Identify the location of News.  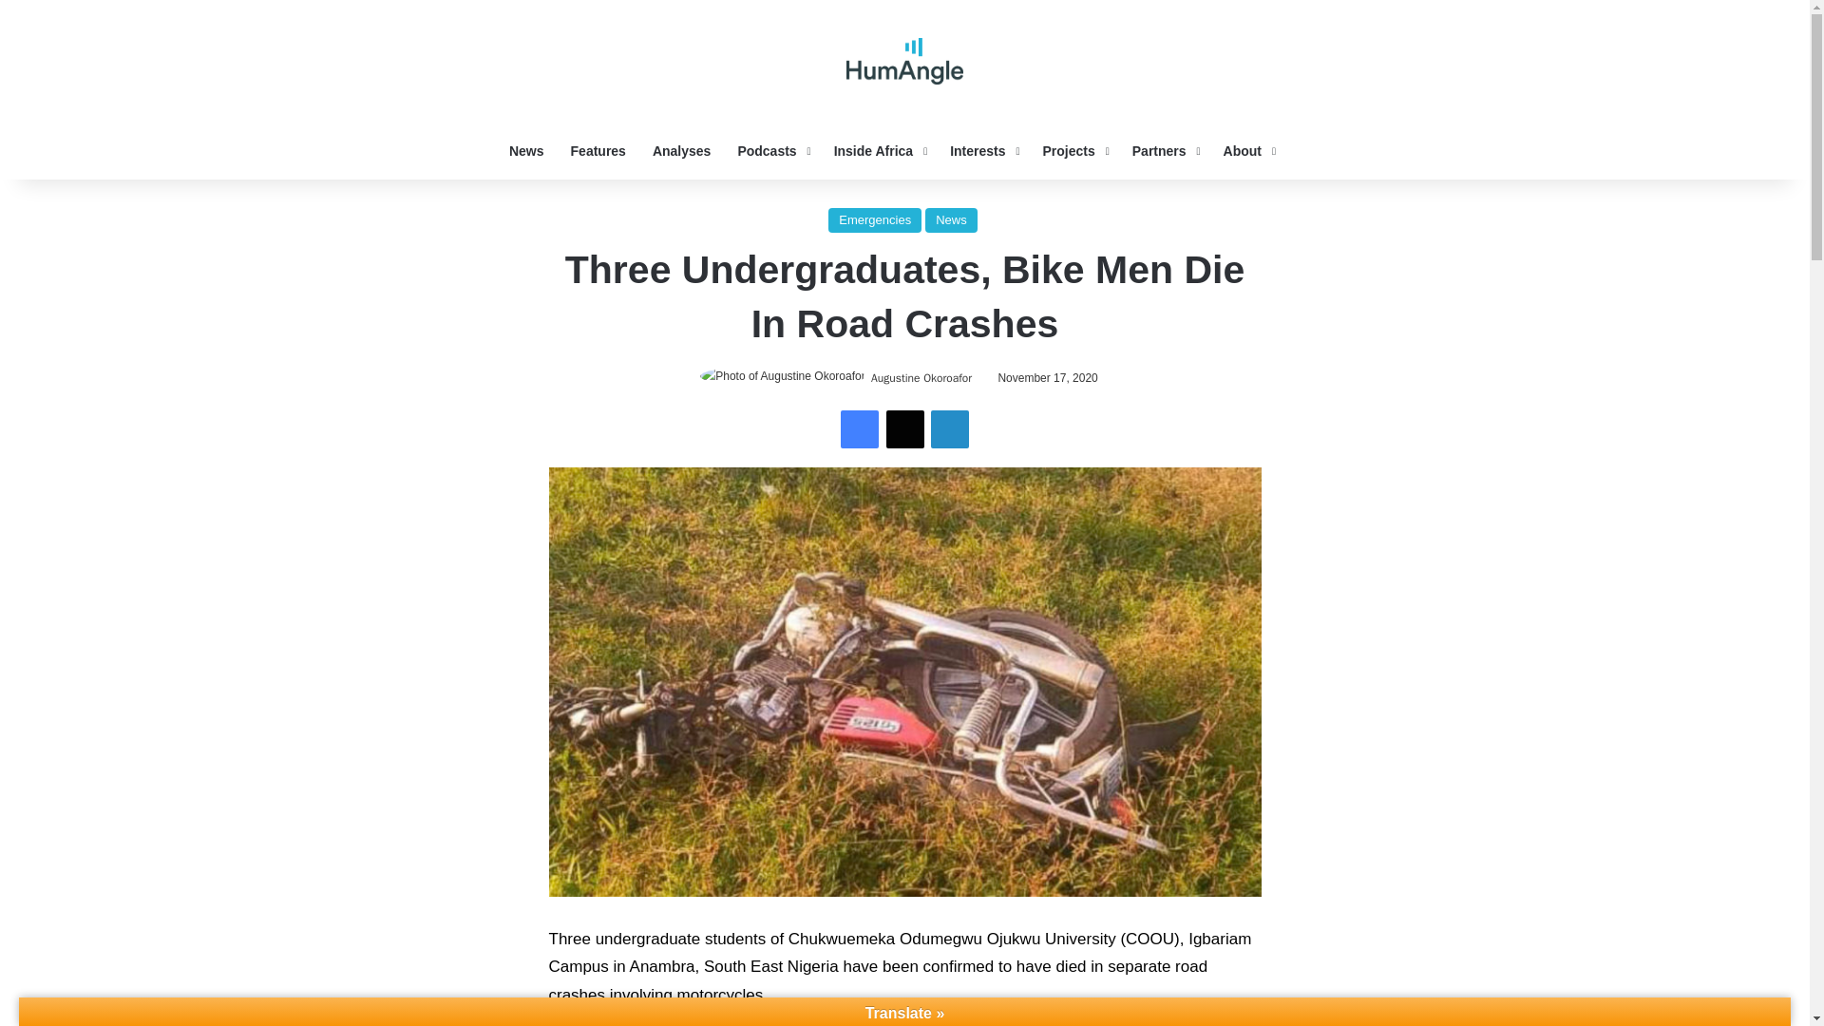
(526, 150).